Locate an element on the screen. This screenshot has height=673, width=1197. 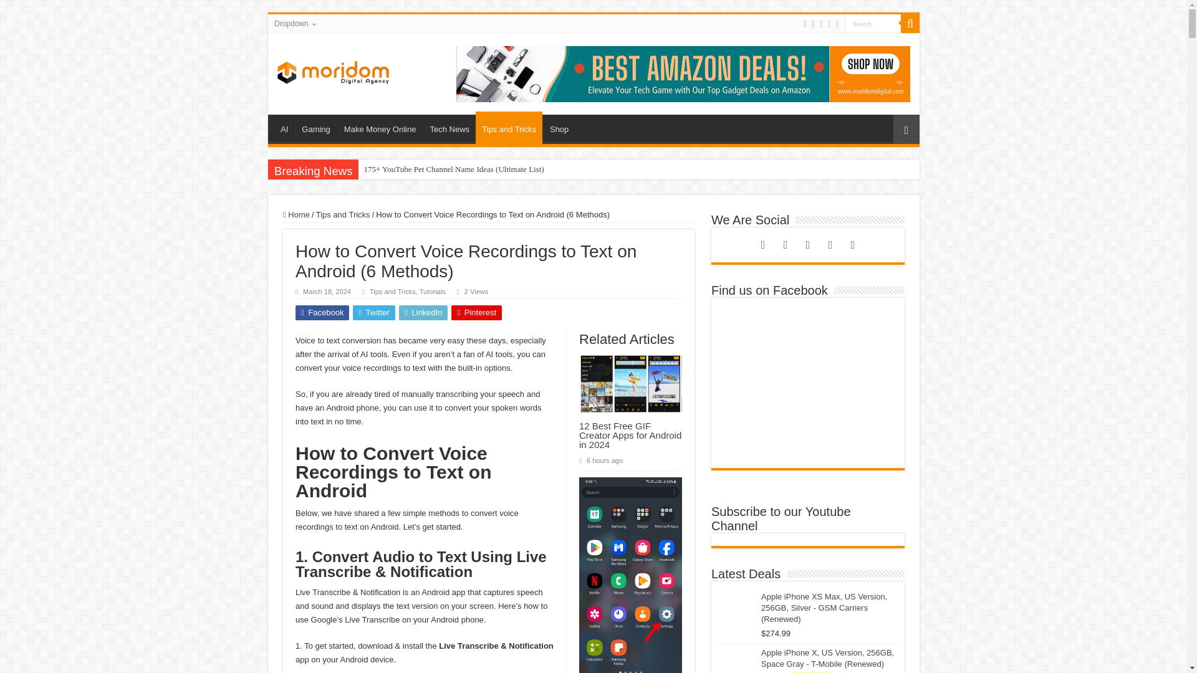
AI is located at coordinates (284, 127).